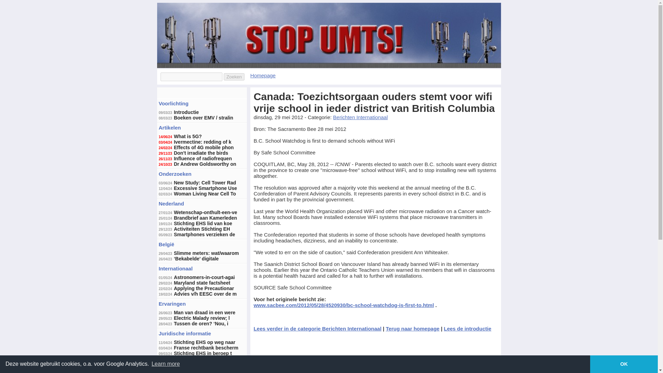  Describe the element at coordinates (263, 75) in the screenshot. I see `Homepage` at that location.